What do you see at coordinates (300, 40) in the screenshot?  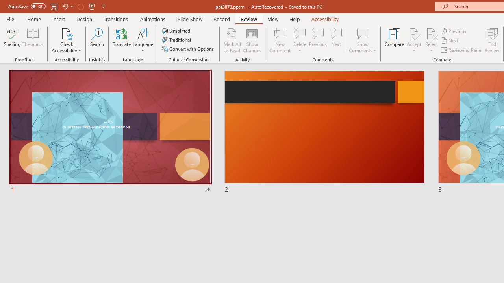 I see `Delete` at bounding box center [300, 40].